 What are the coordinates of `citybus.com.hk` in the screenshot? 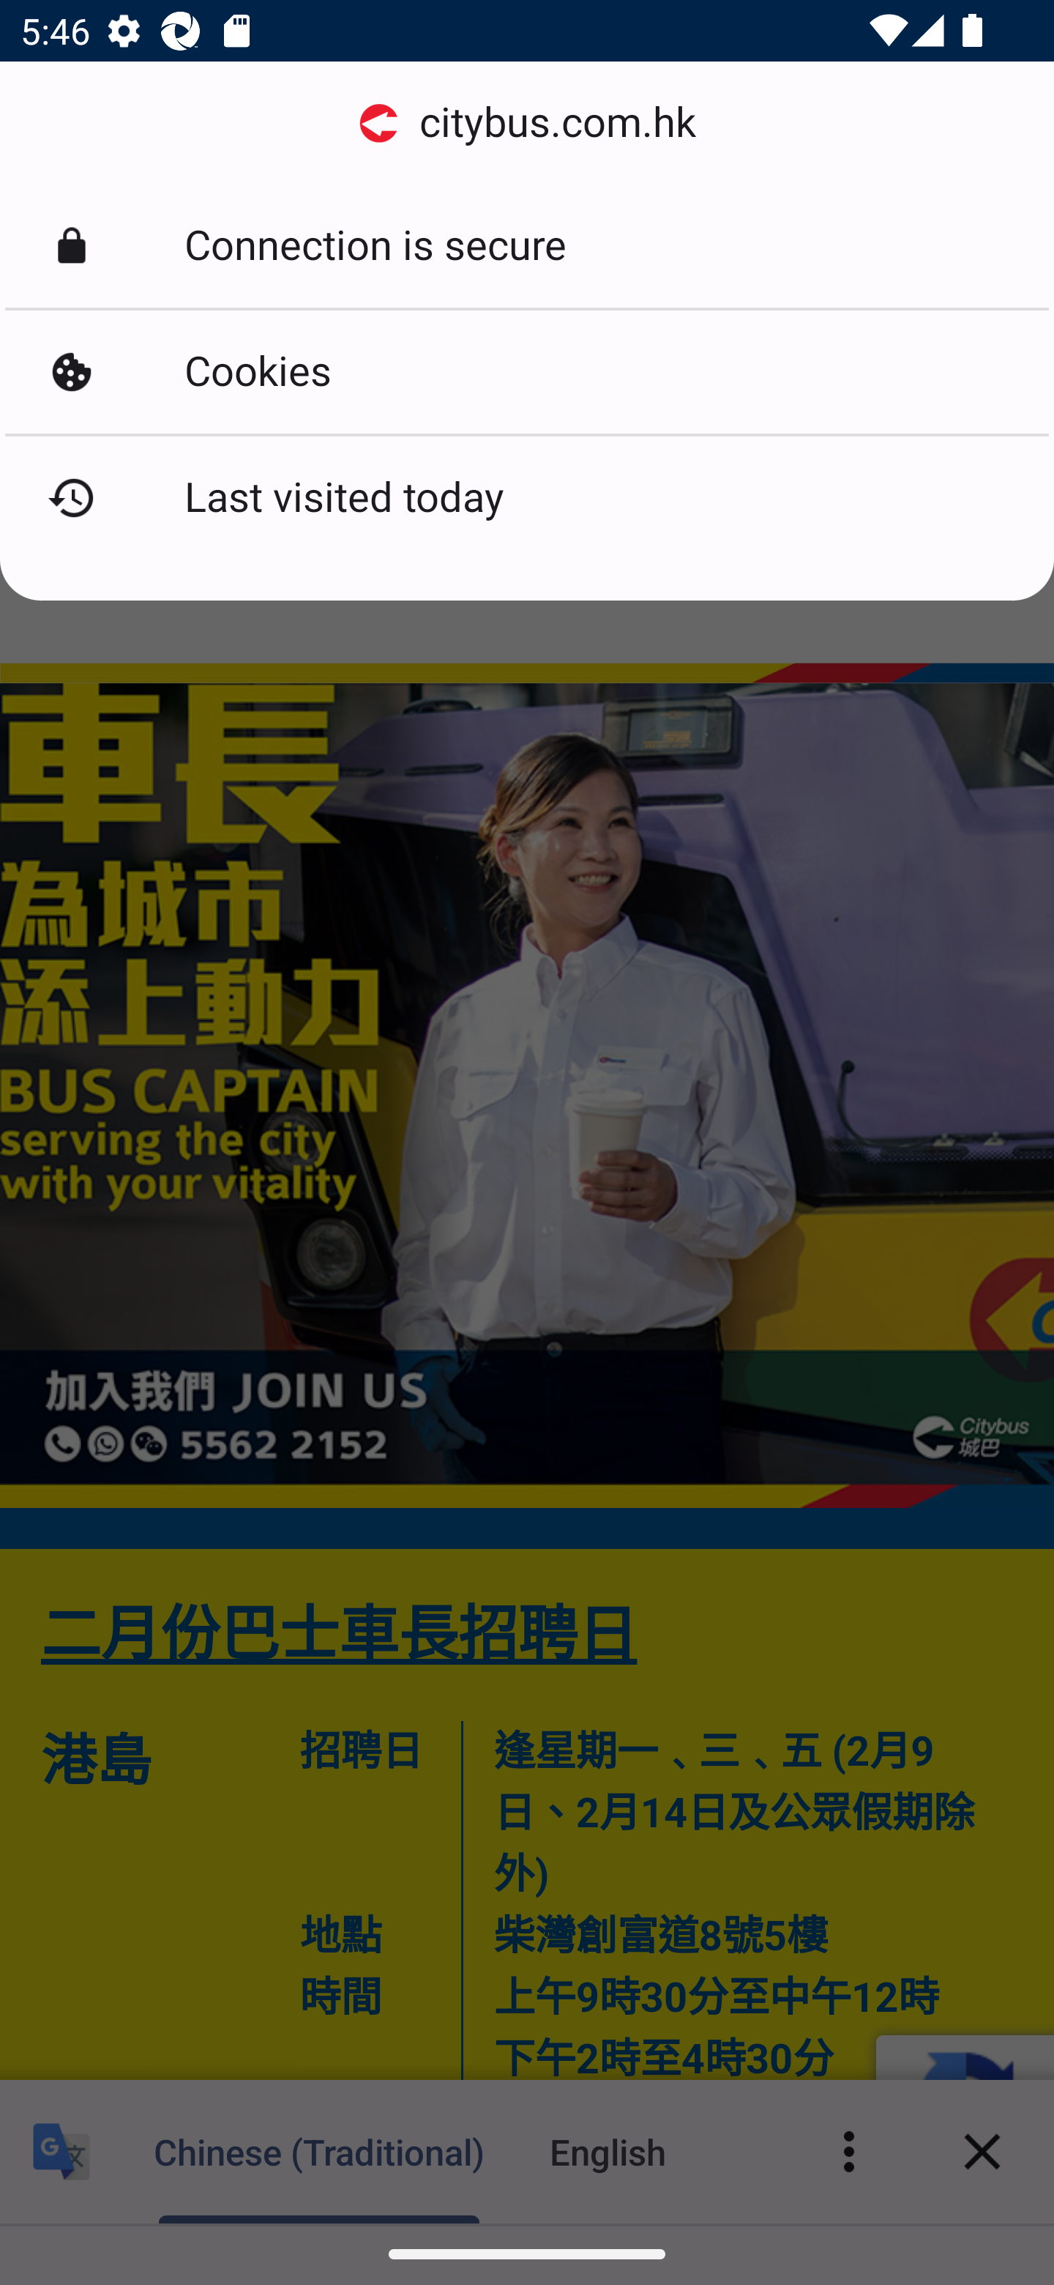 It's located at (527, 123).